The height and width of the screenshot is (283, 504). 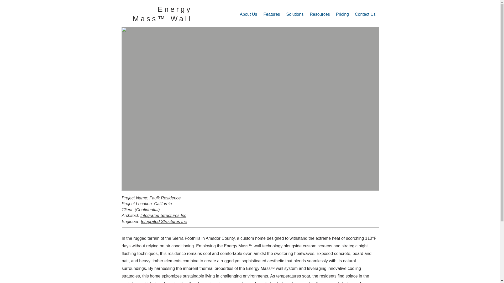 I want to click on Integrated Structures Inc, so click(x=163, y=222).